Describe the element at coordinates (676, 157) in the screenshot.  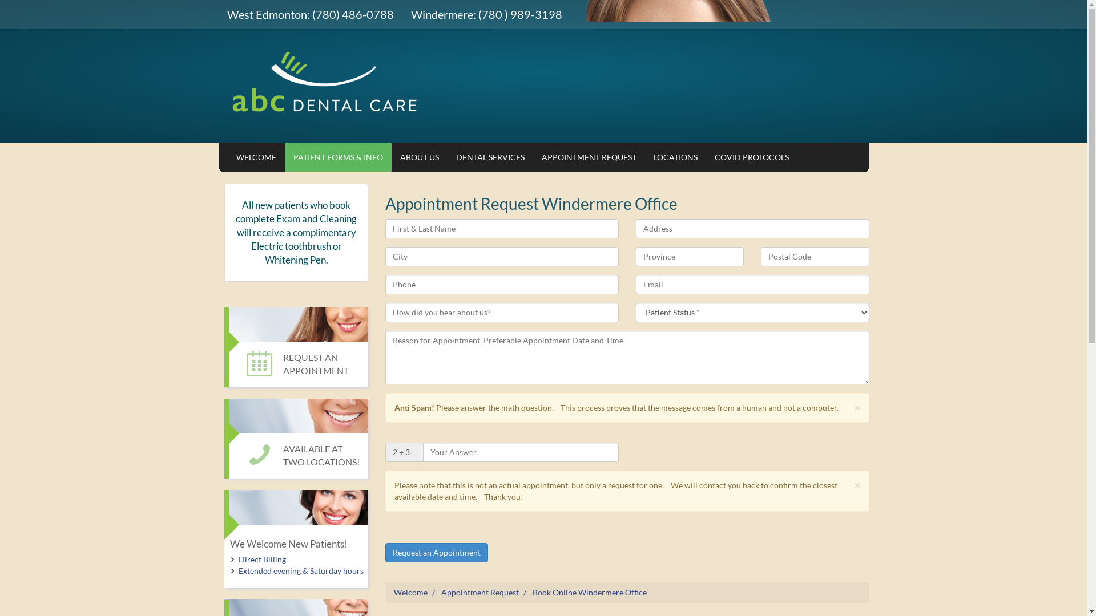
I see `LOCATIONS` at that location.